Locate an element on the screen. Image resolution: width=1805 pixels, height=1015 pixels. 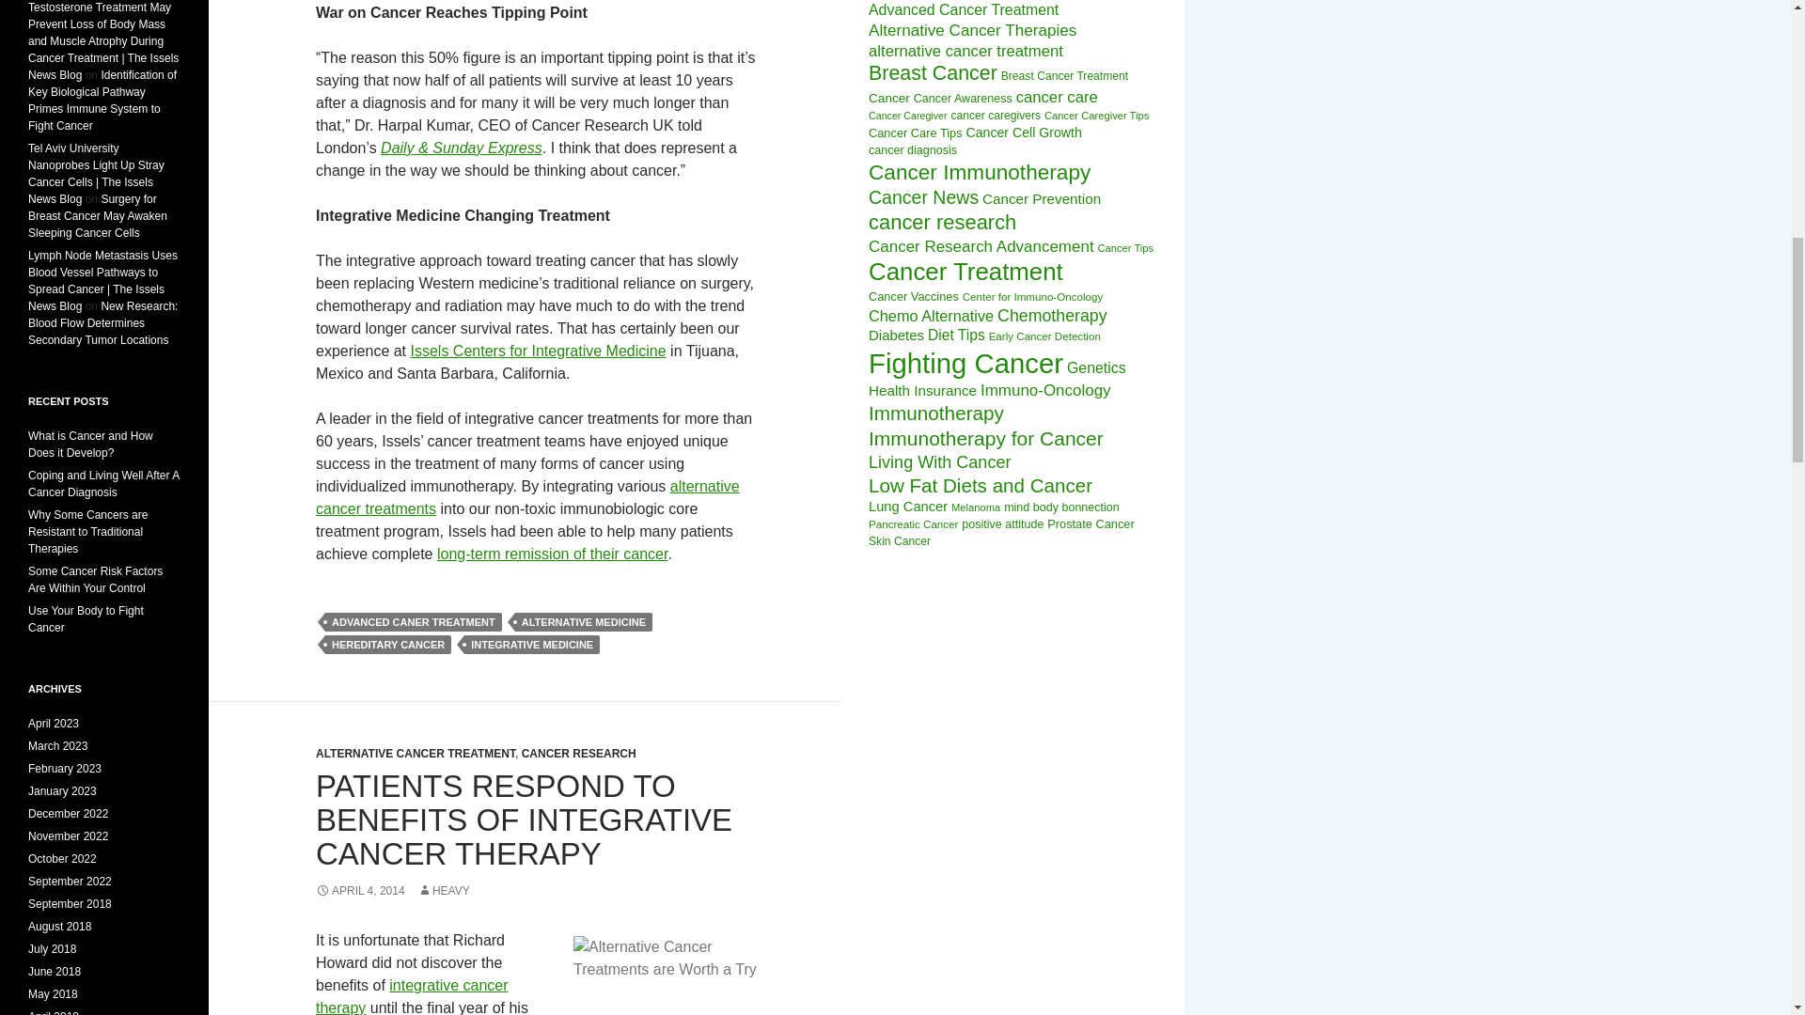
HEAVY is located at coordinates (443, 890).